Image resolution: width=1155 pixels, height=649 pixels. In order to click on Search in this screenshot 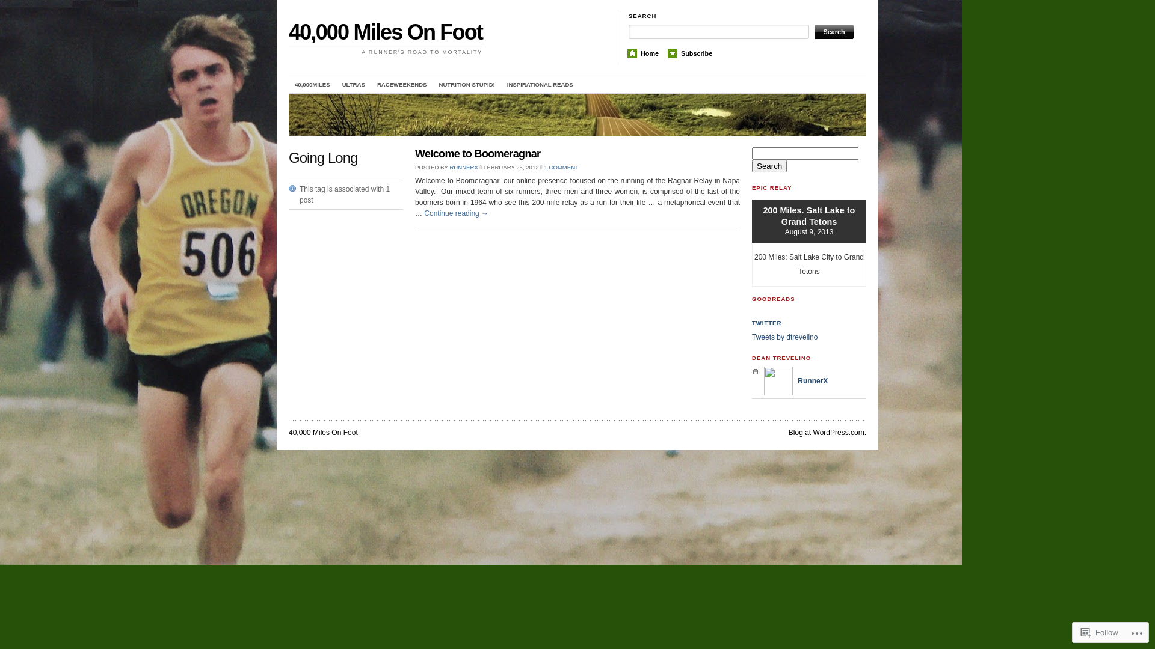, I will do `click(769, 166)`.